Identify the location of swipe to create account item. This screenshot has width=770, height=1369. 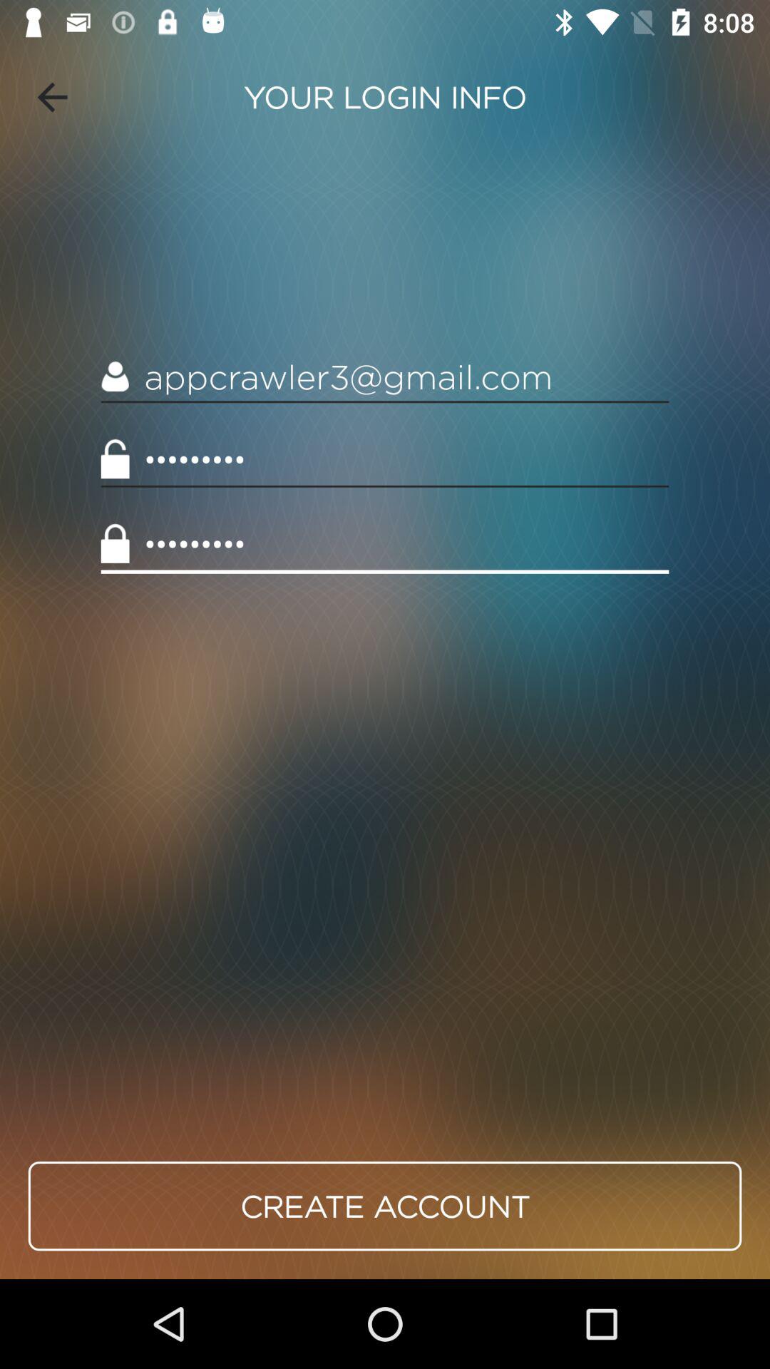
(385, 1206).